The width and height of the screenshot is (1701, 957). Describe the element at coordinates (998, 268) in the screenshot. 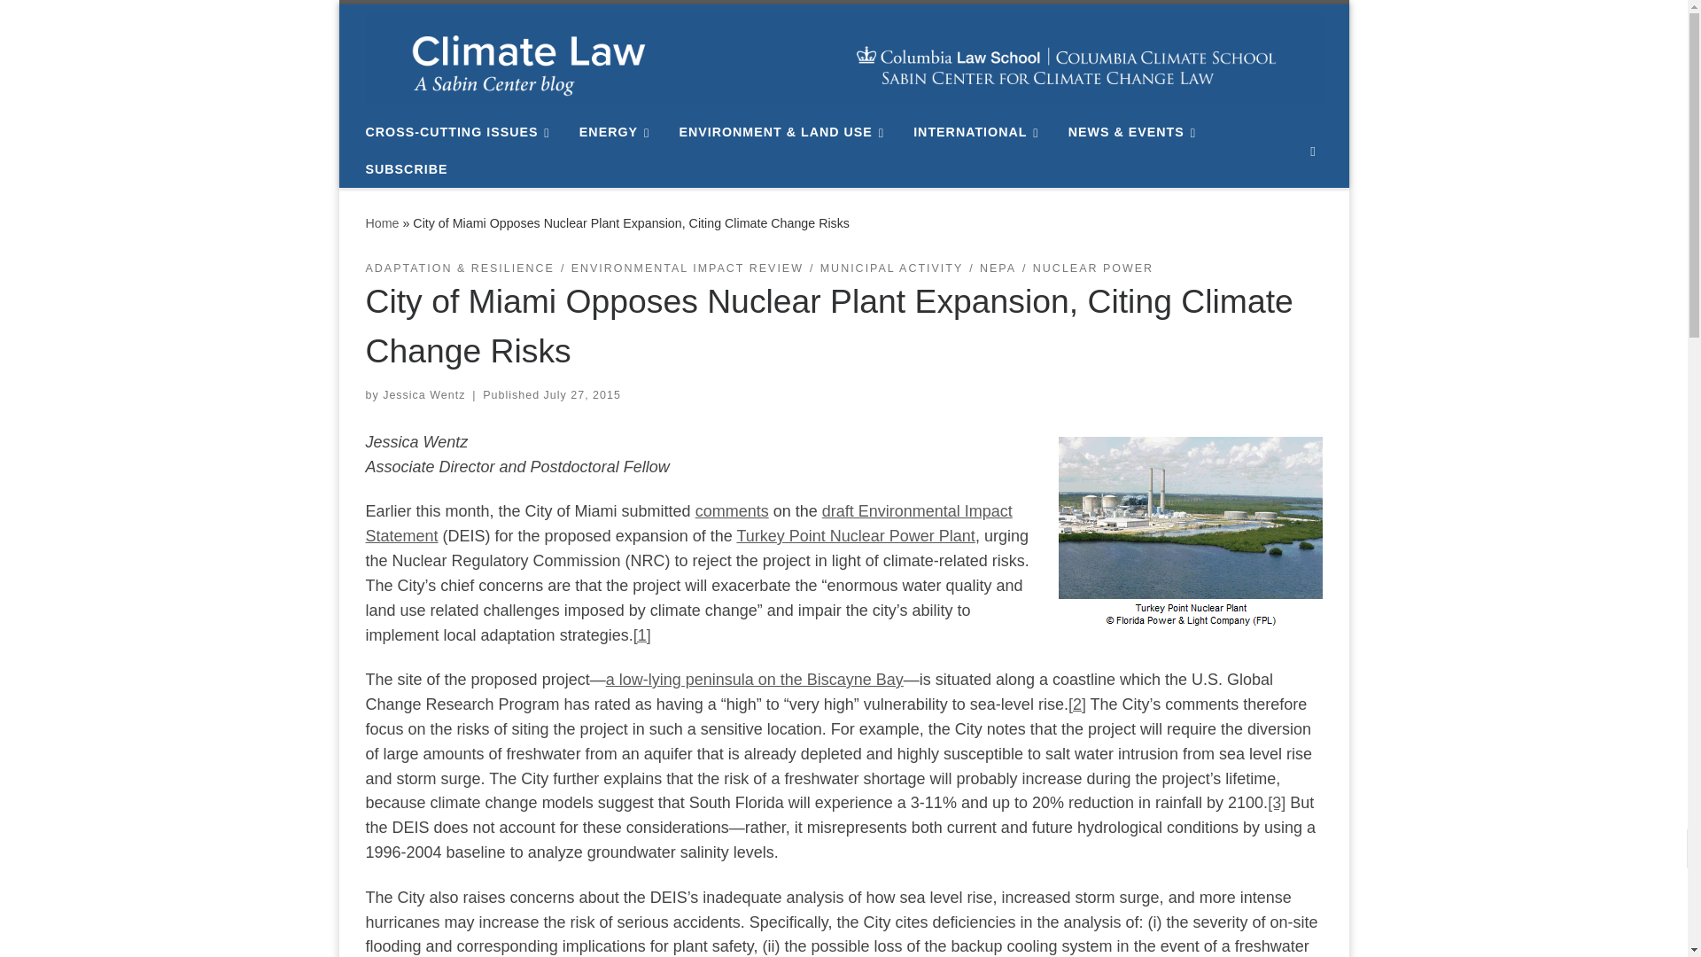

I see `View all posts in NEPA` at that location.